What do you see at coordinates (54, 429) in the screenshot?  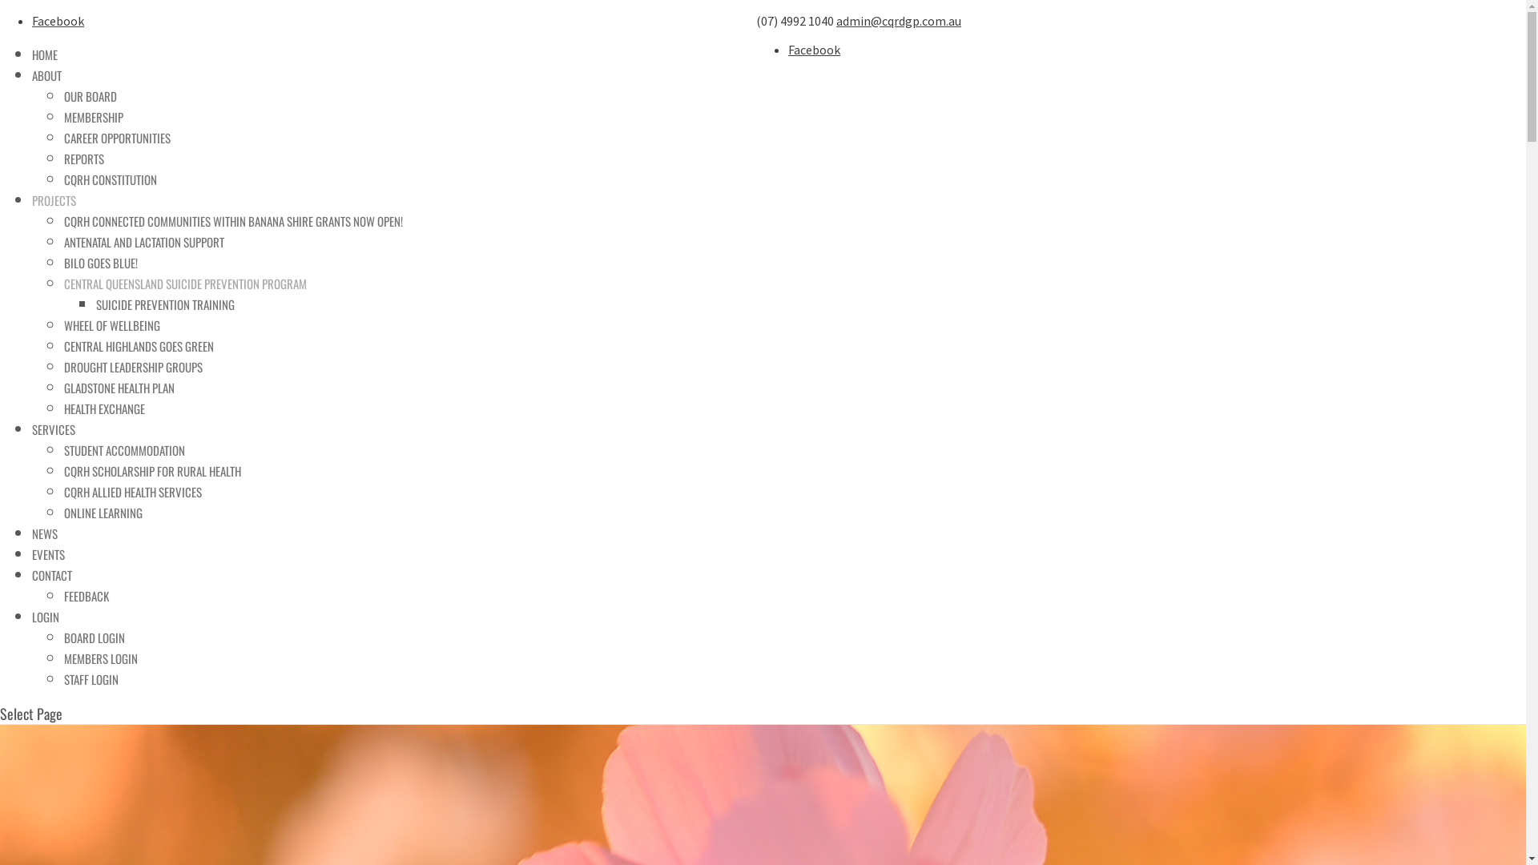 I see `SERVICES` at bounding box center [54, 429].